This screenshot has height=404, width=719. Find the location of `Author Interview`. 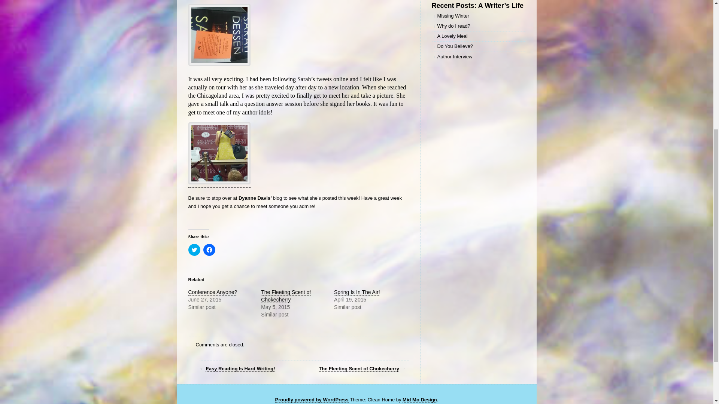

Author Interview is located at coordinates (478, 57).